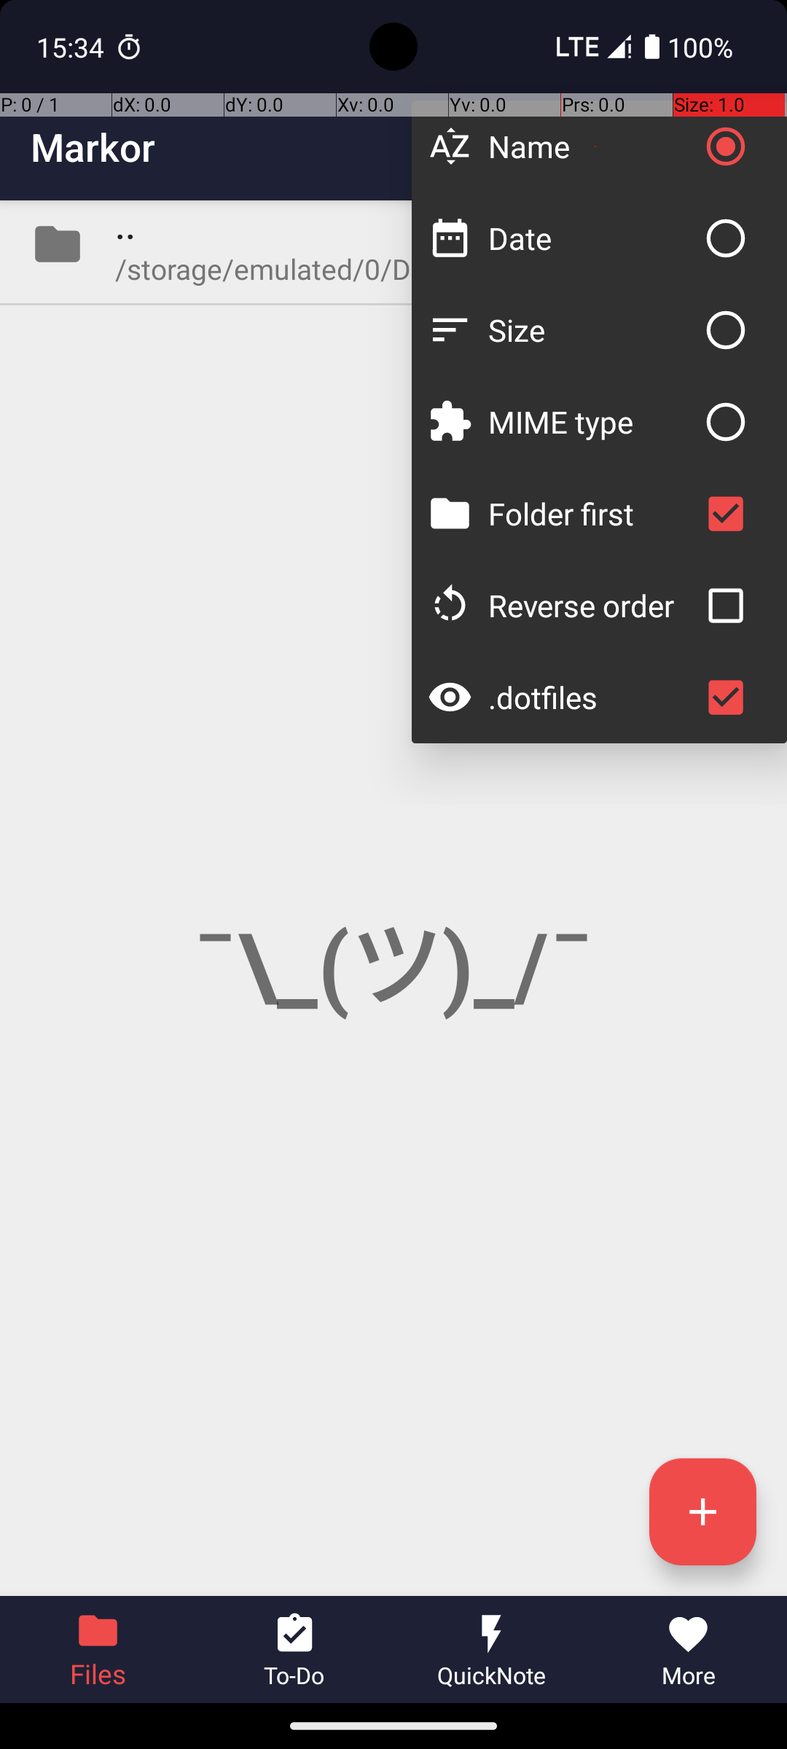  I want to click on .dotfiles, so click(592, 697).